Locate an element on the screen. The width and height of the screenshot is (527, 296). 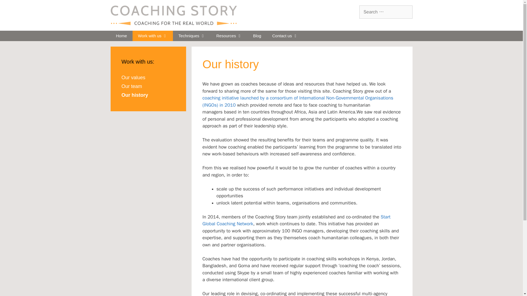
Our values is located at coordinates (133, 77).